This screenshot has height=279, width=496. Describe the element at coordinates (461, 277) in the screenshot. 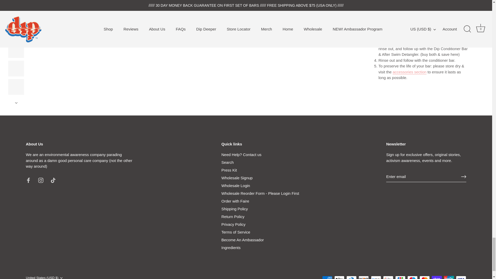

I see `Visa` at that location.